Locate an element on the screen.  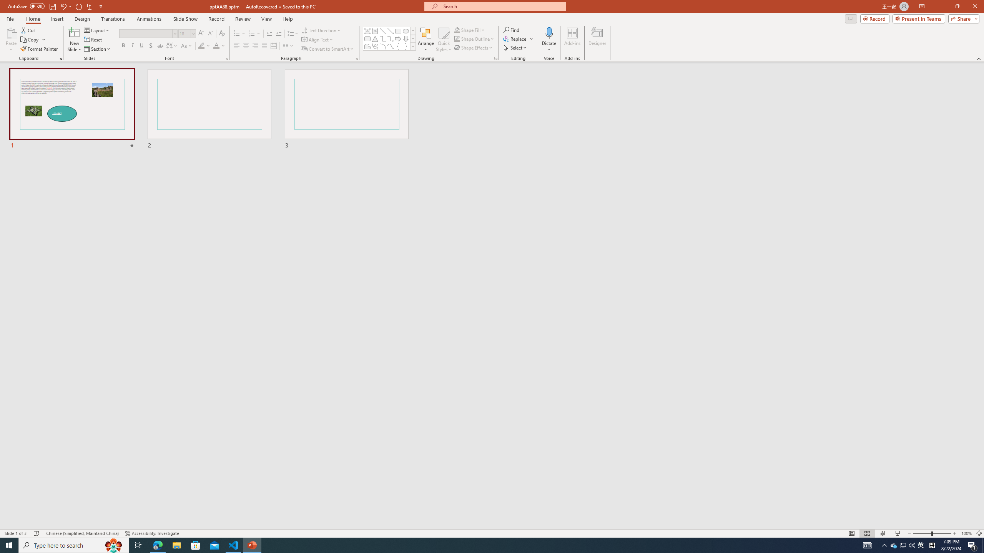
Row up is located at coordinates (413, 31).